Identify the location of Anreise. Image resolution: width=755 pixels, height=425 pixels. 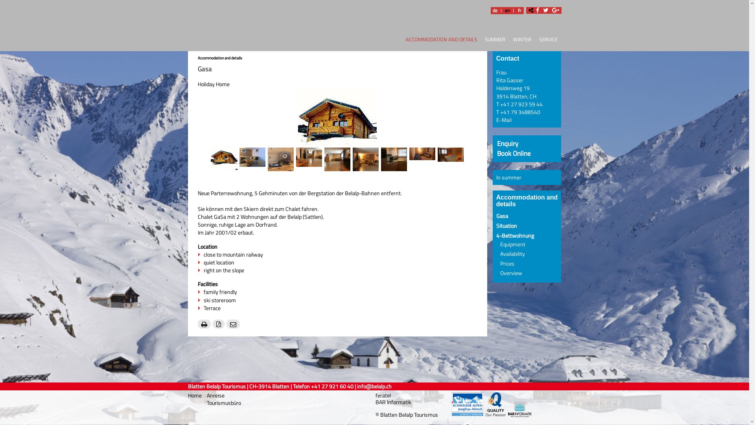
(215, 395).